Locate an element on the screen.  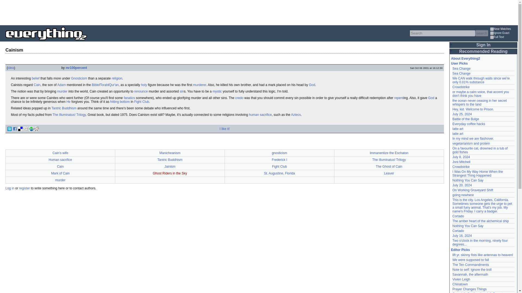
Qur'an is located at coordinates (114, 85).